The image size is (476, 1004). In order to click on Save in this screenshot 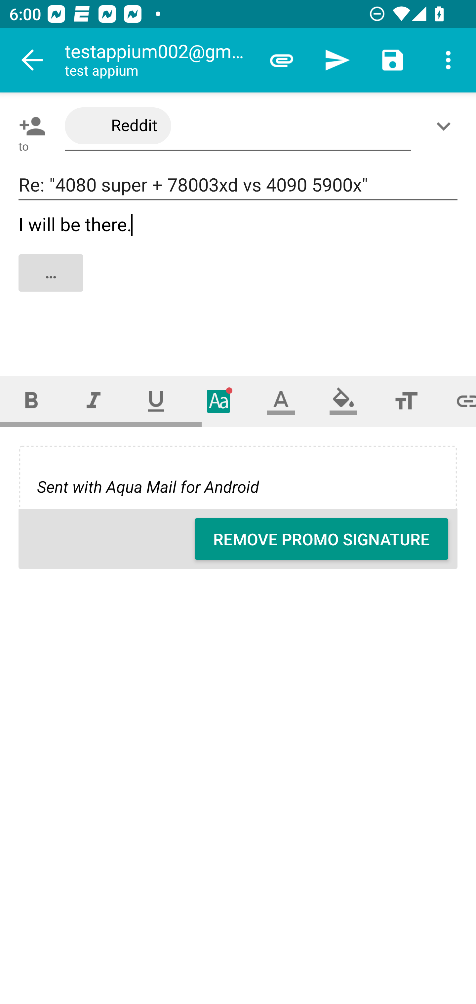, I will do `click(393, 60)`.